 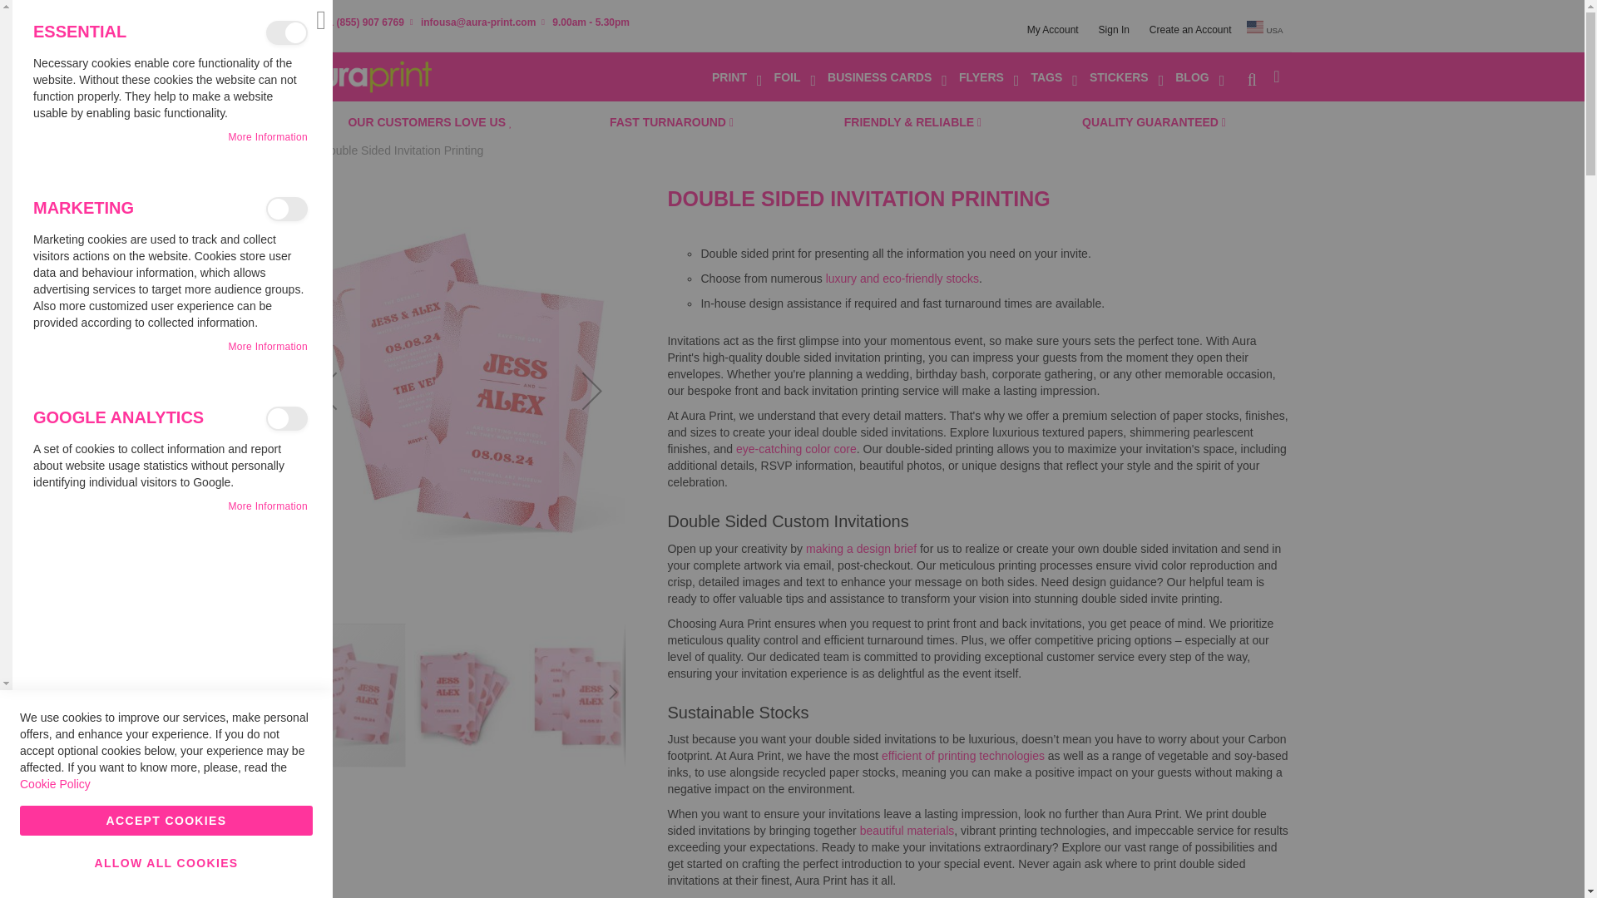 I want to click on My Account, so click(x=1053, y=30).